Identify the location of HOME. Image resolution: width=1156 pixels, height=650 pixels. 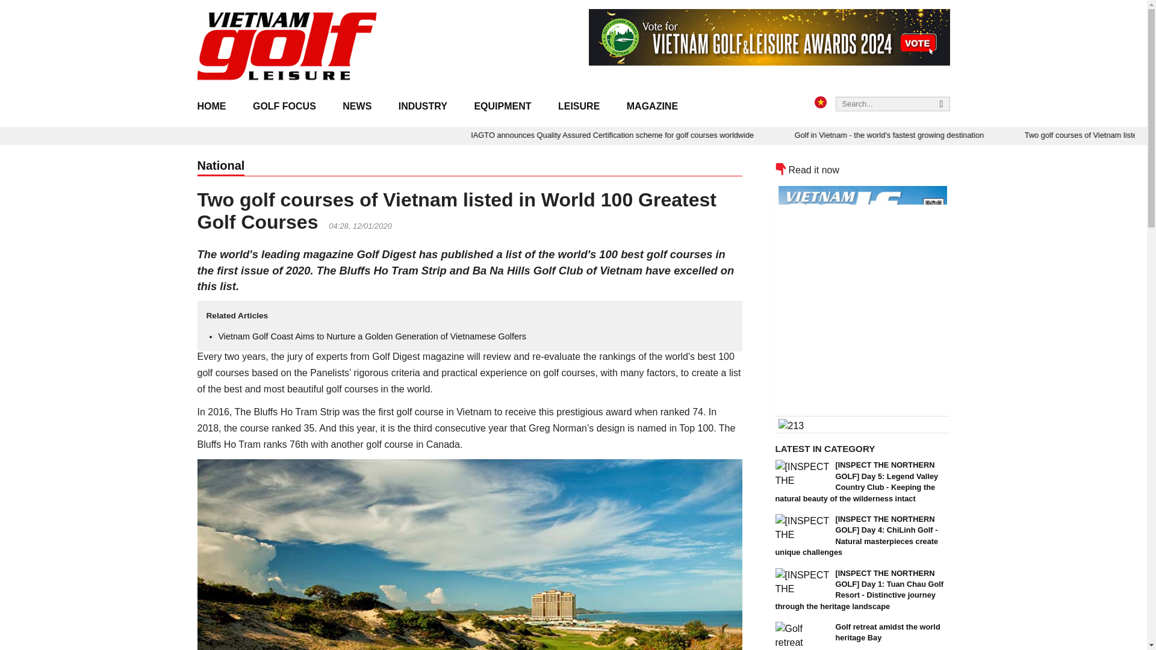
(218, 107).